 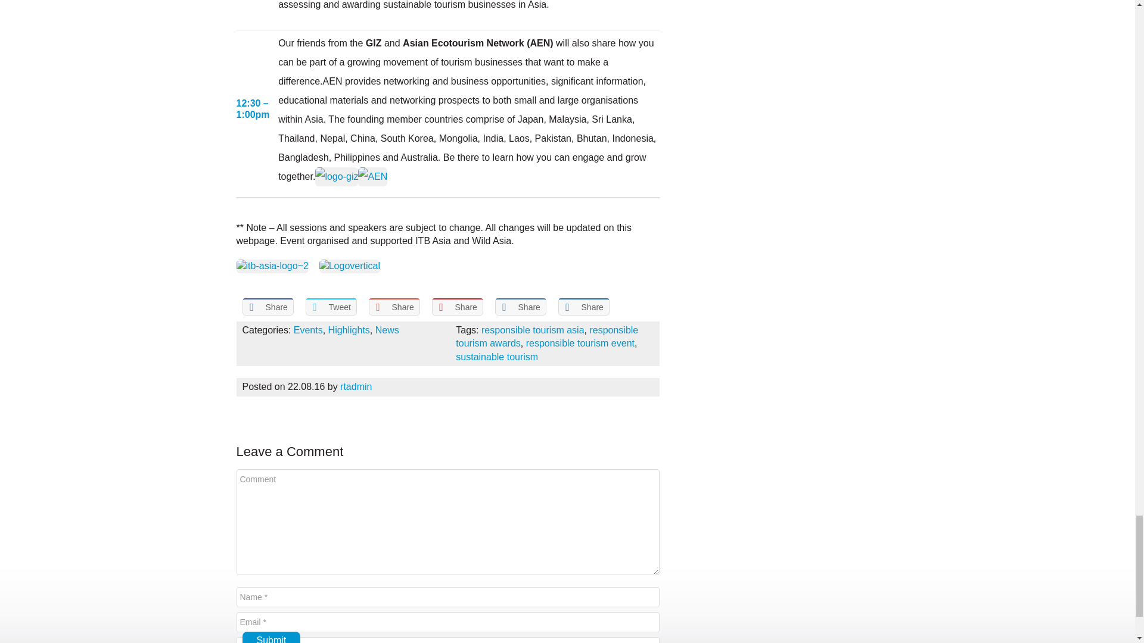 I want to click on Share on Digg, so click(x=583, y=307).